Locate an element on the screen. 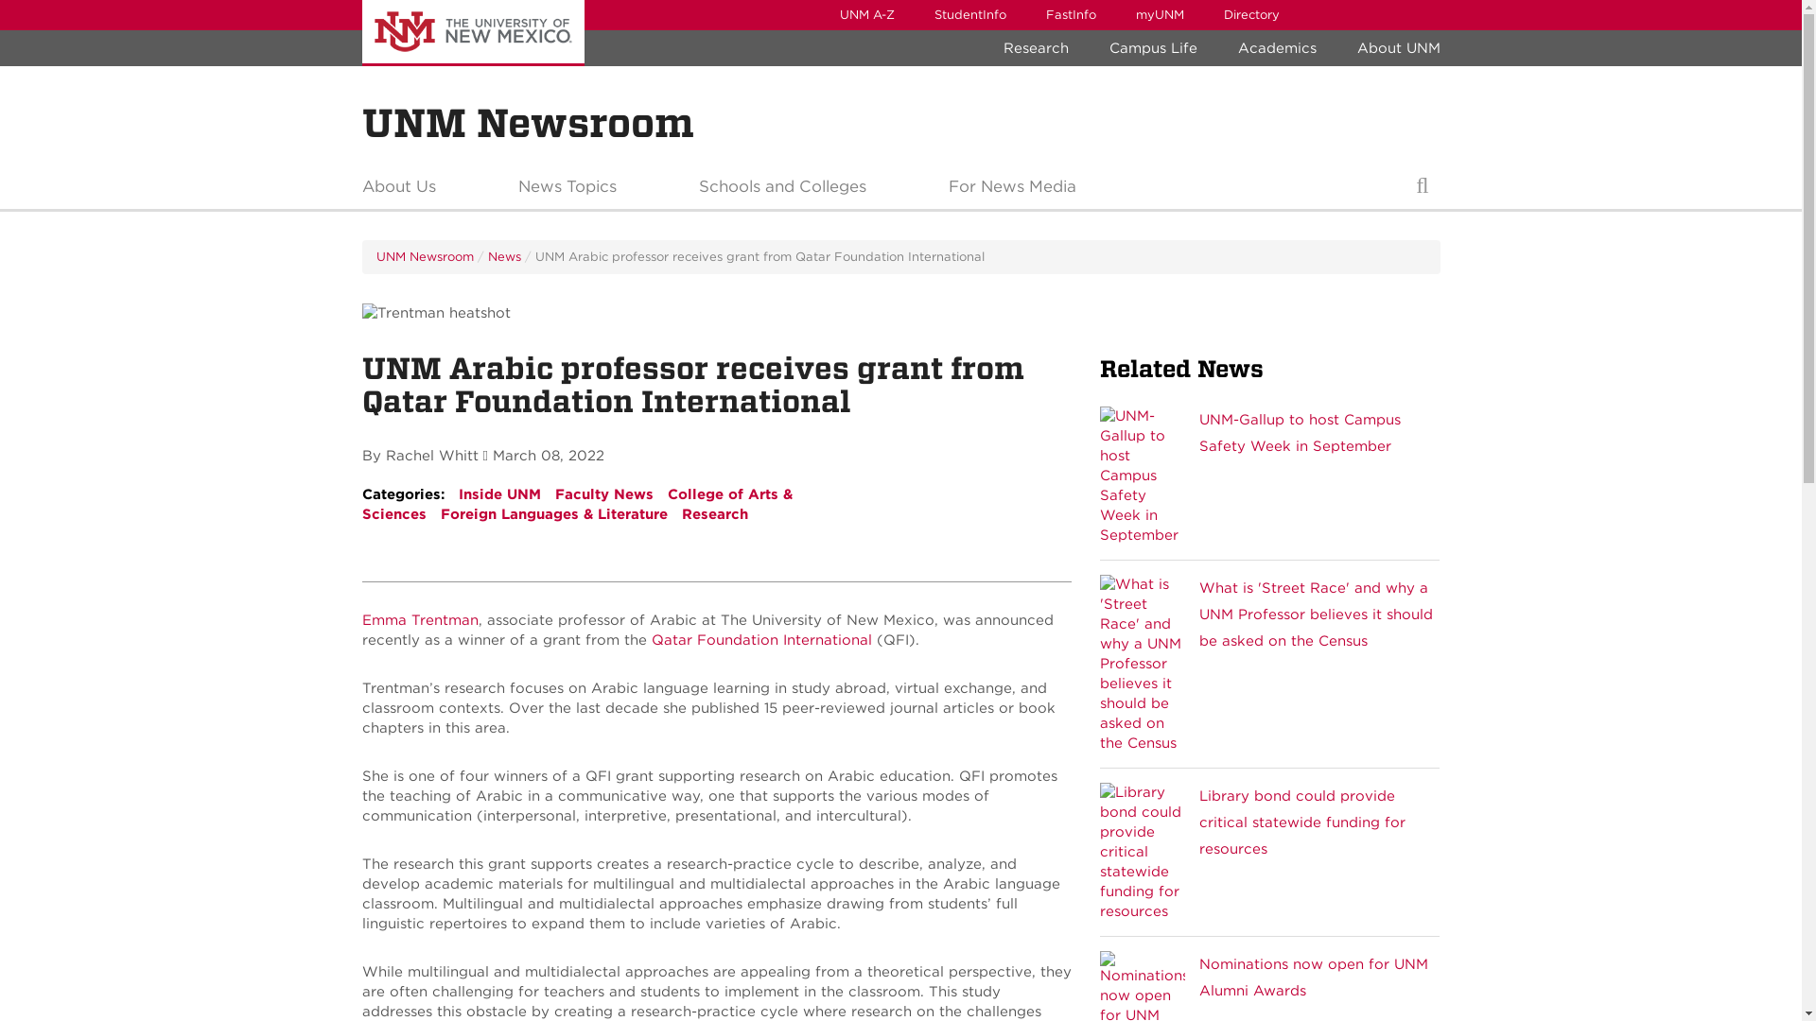 The width and height of the screenshot is (1816, 1021). StudentInfo is located at coordinates (969, 15).